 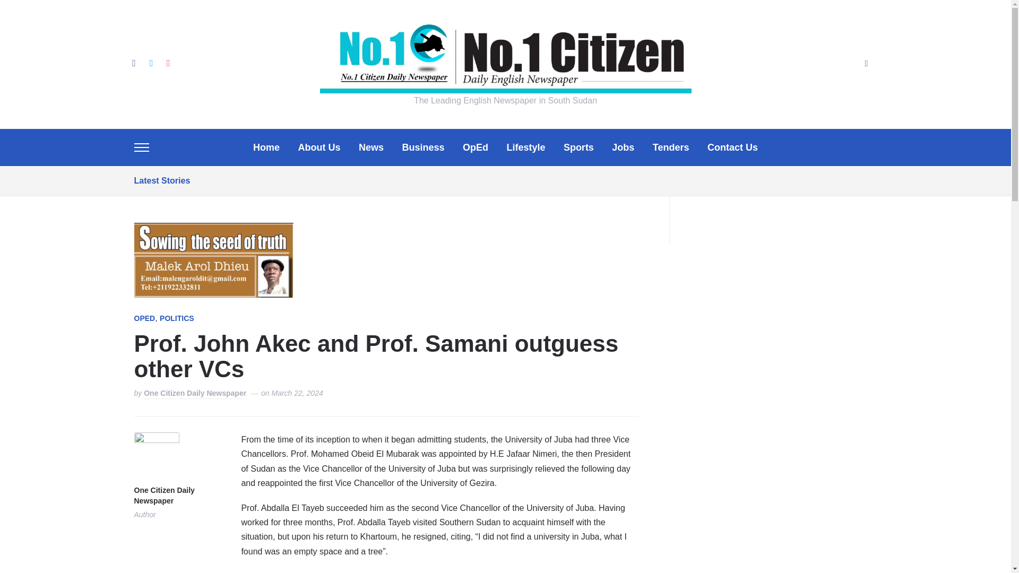 What do you see at coordinates (866, 64) in the screenshot?
I see `Search` at bounding box center [866, 64].